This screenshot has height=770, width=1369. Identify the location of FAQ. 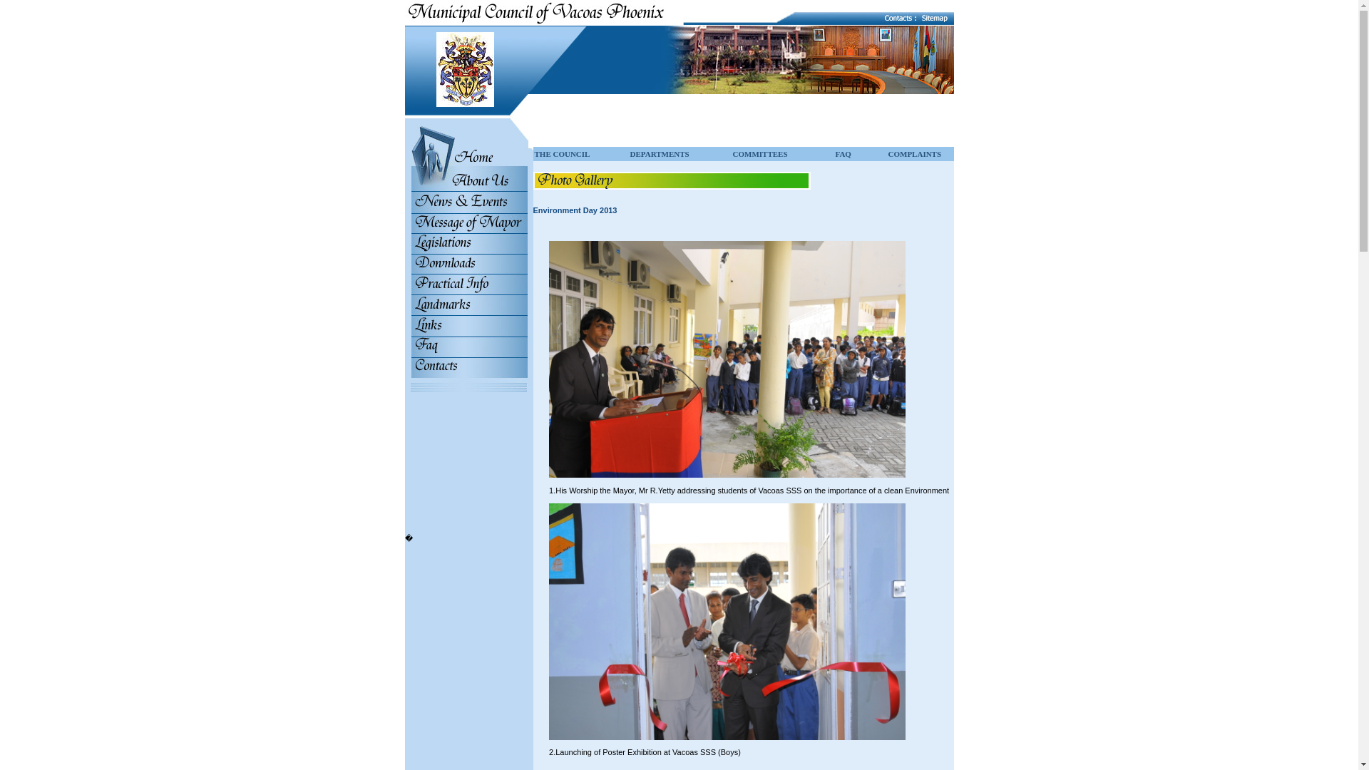
(843, 154).